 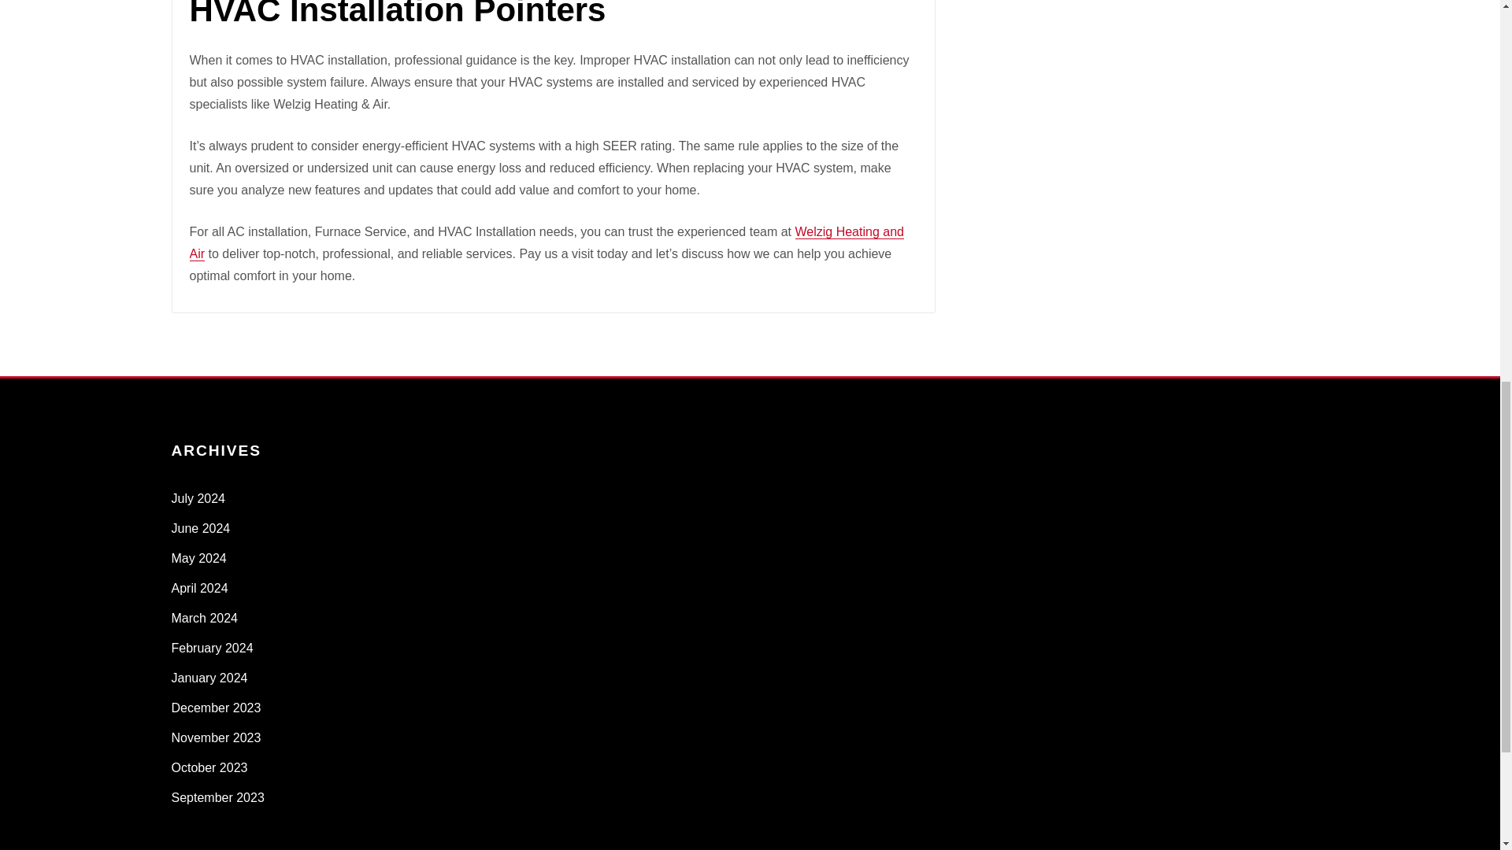 What do you see at coordinates (217, 708) in the screenshot?
I see `December 2023` at bounding box center [217, 708].